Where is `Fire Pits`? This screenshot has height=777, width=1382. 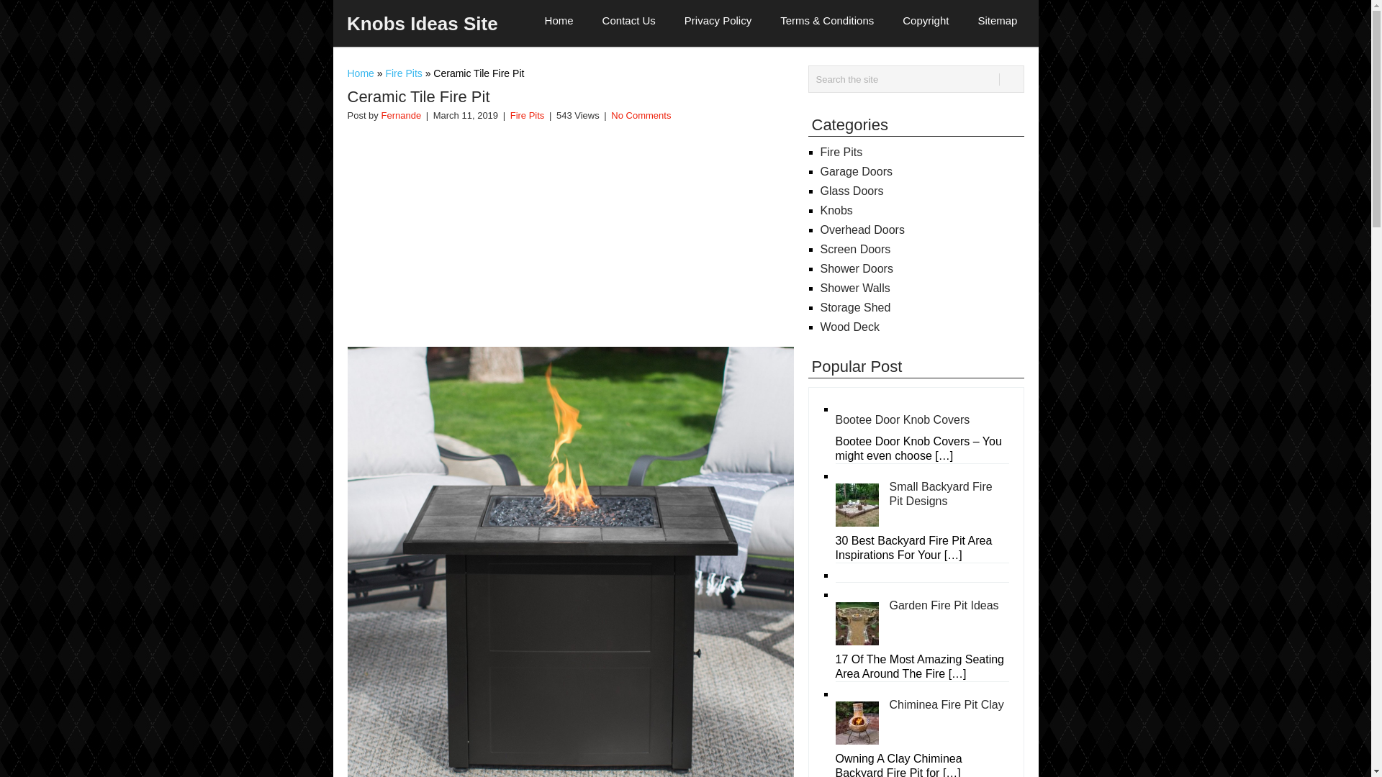
Fire Pits is located at coordinates (527, 115).